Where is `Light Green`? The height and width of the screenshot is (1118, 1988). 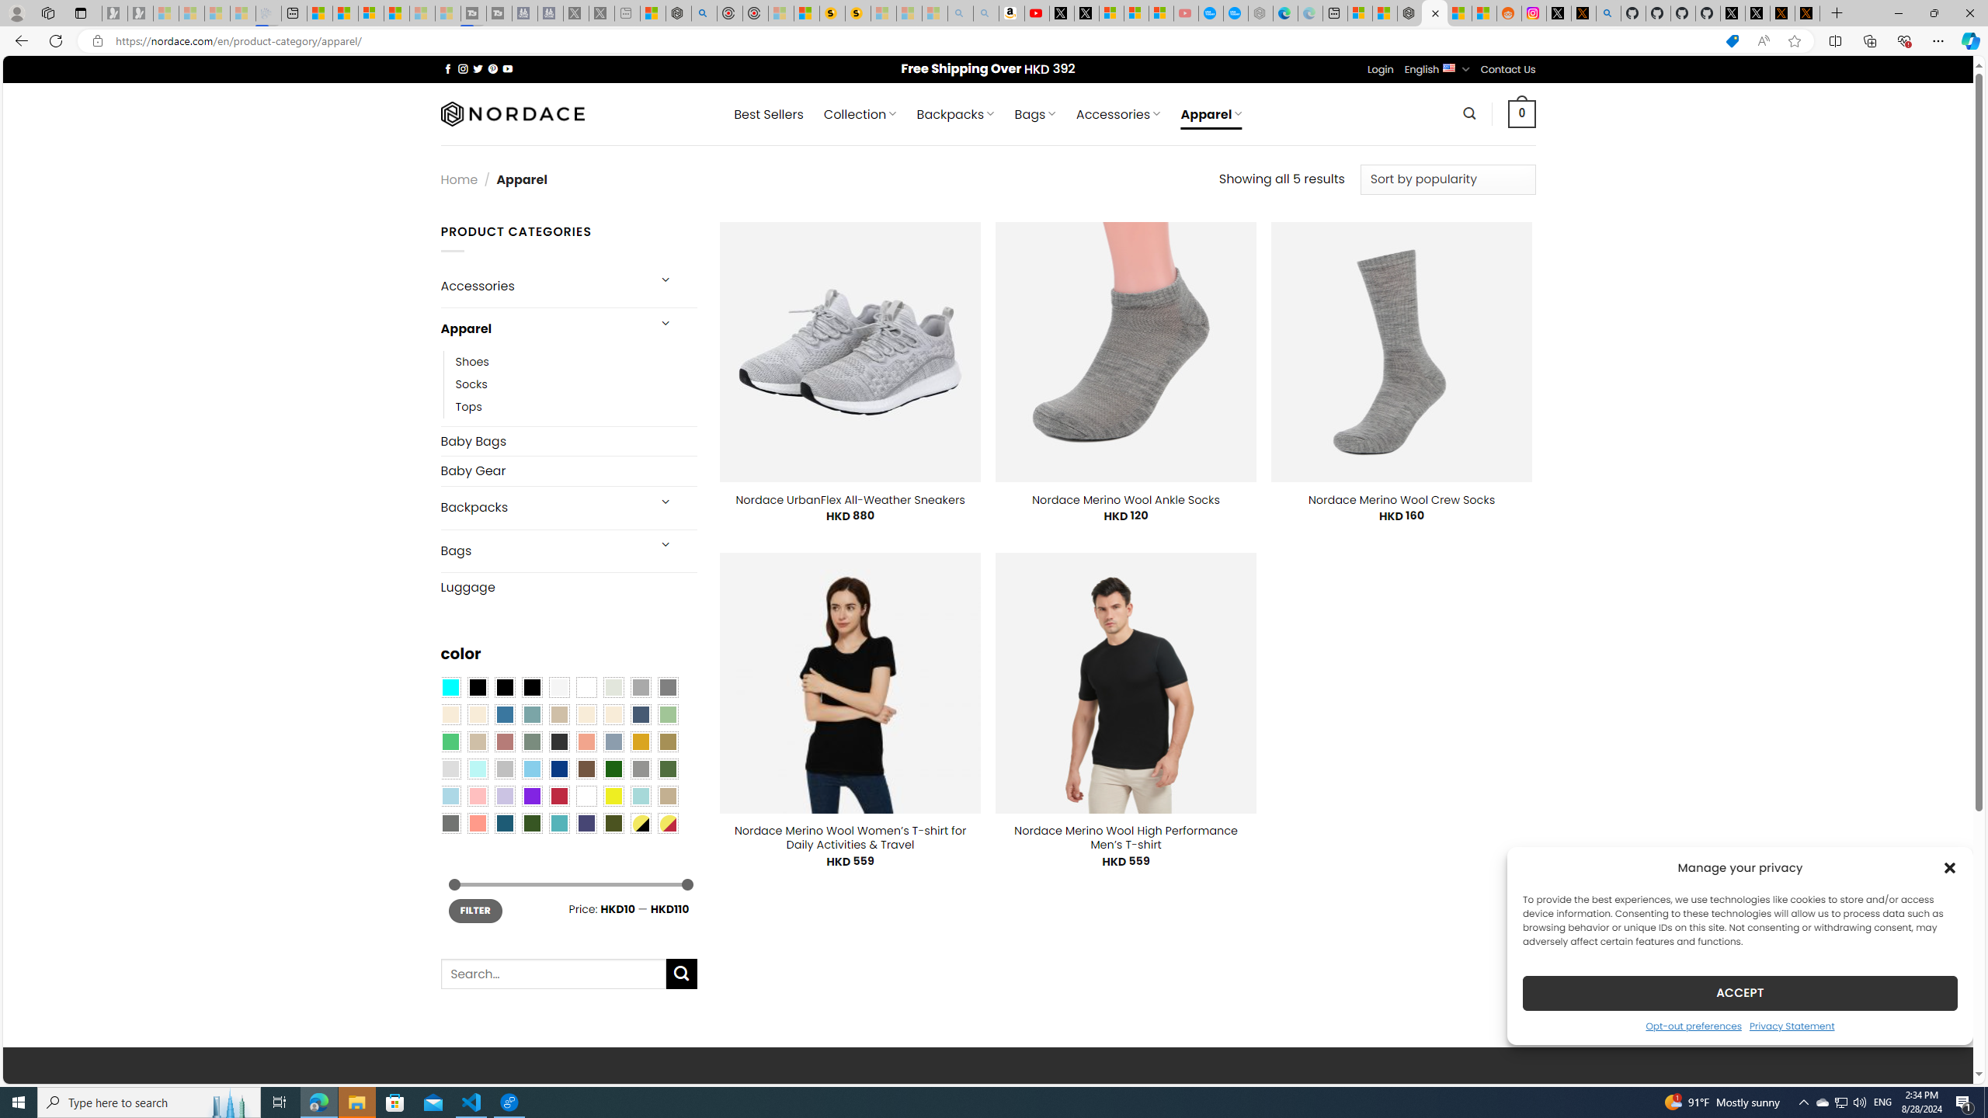 Light Green is located at coordinates (668, 714).